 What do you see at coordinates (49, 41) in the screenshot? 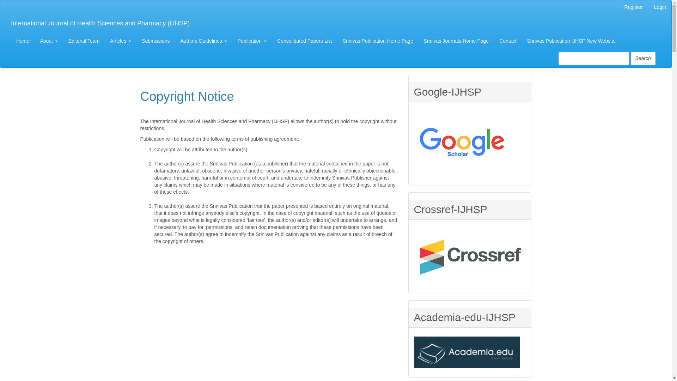
I see `About` at bounding box center [49, 41].